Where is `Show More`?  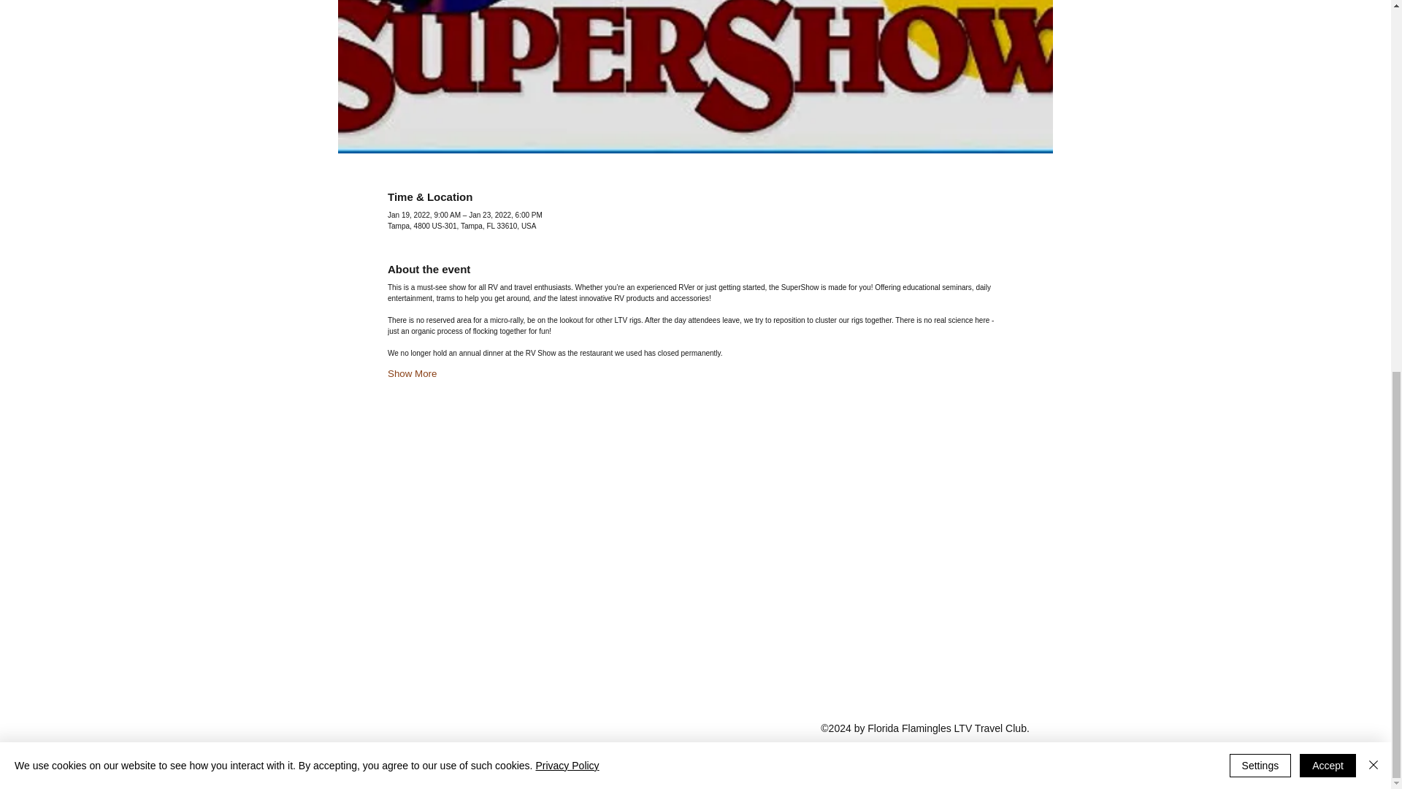
Show More is located at coordinates (412, 374).